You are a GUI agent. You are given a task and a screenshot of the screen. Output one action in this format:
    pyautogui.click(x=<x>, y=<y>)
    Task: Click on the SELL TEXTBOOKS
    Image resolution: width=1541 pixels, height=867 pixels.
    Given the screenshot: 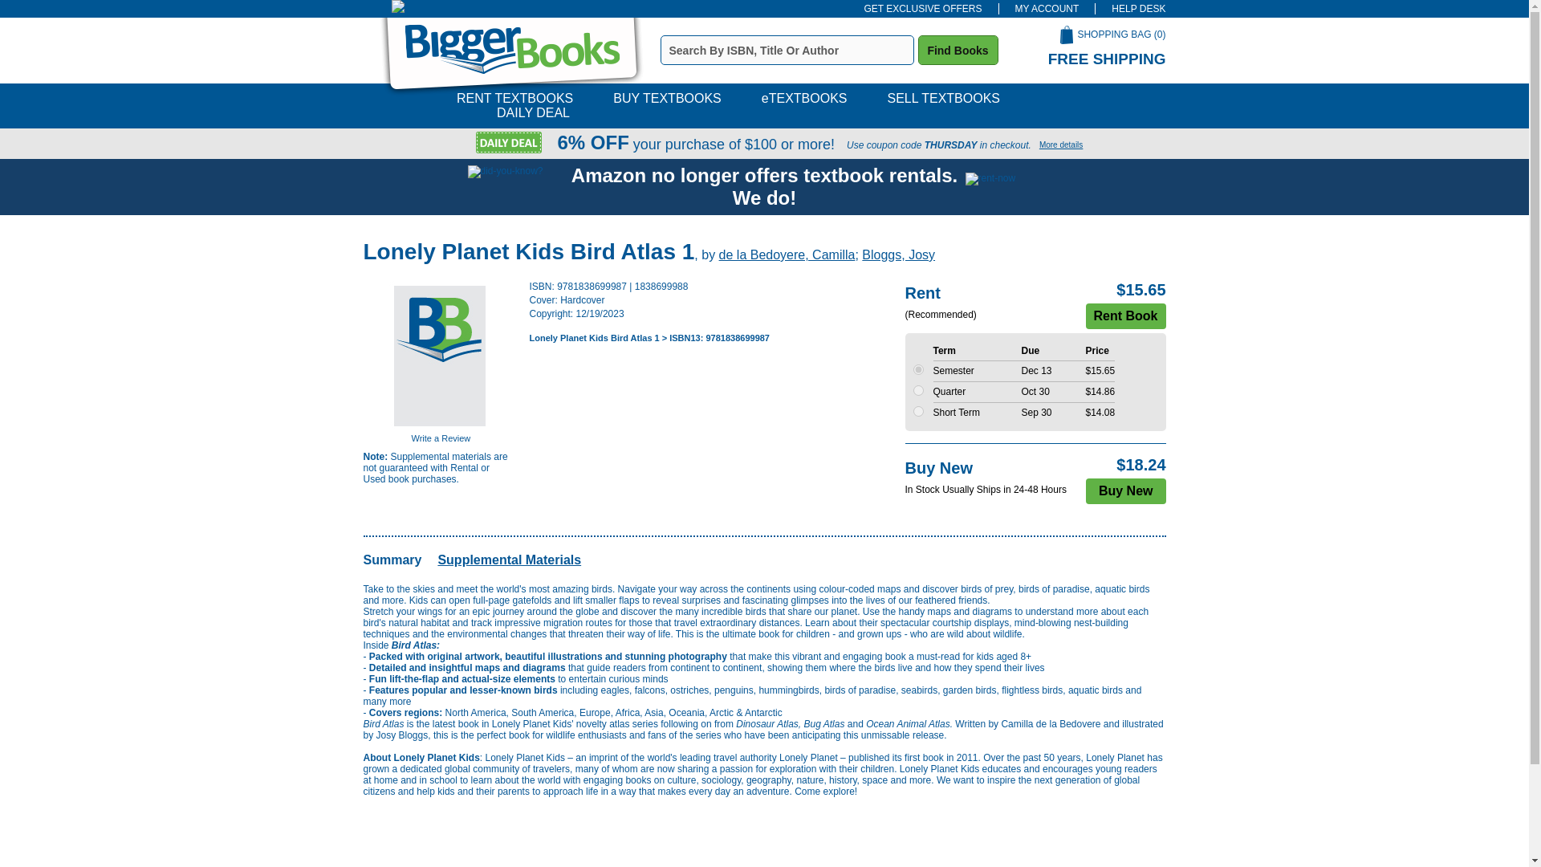 What is the action you would take?
    pyautogui.click(x=944, y=98)
    